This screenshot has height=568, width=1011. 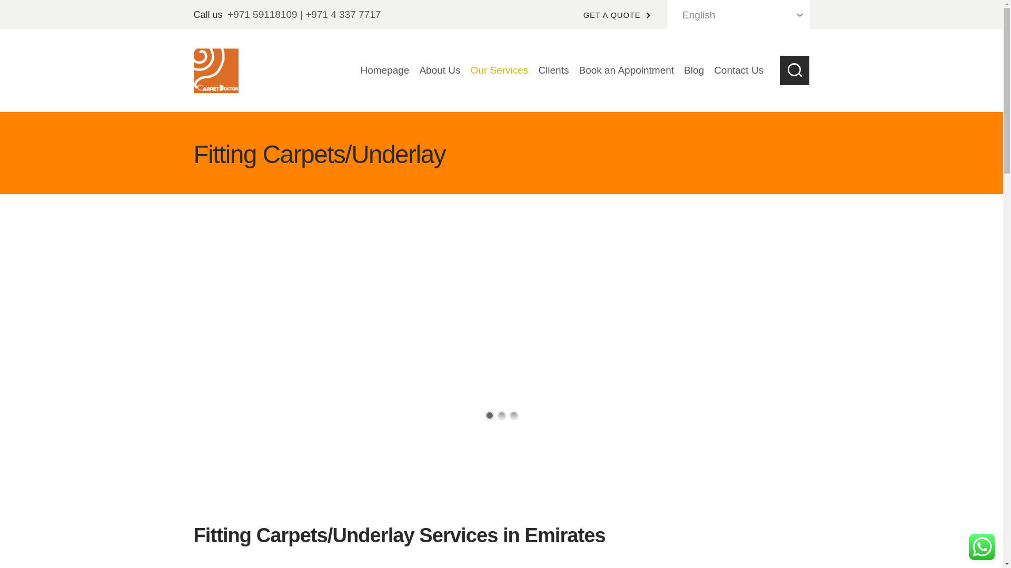 What do you see at coordinates (627, 70) in the screenshot?
I see `Book an Appointment` at bounding box center [627, 70].